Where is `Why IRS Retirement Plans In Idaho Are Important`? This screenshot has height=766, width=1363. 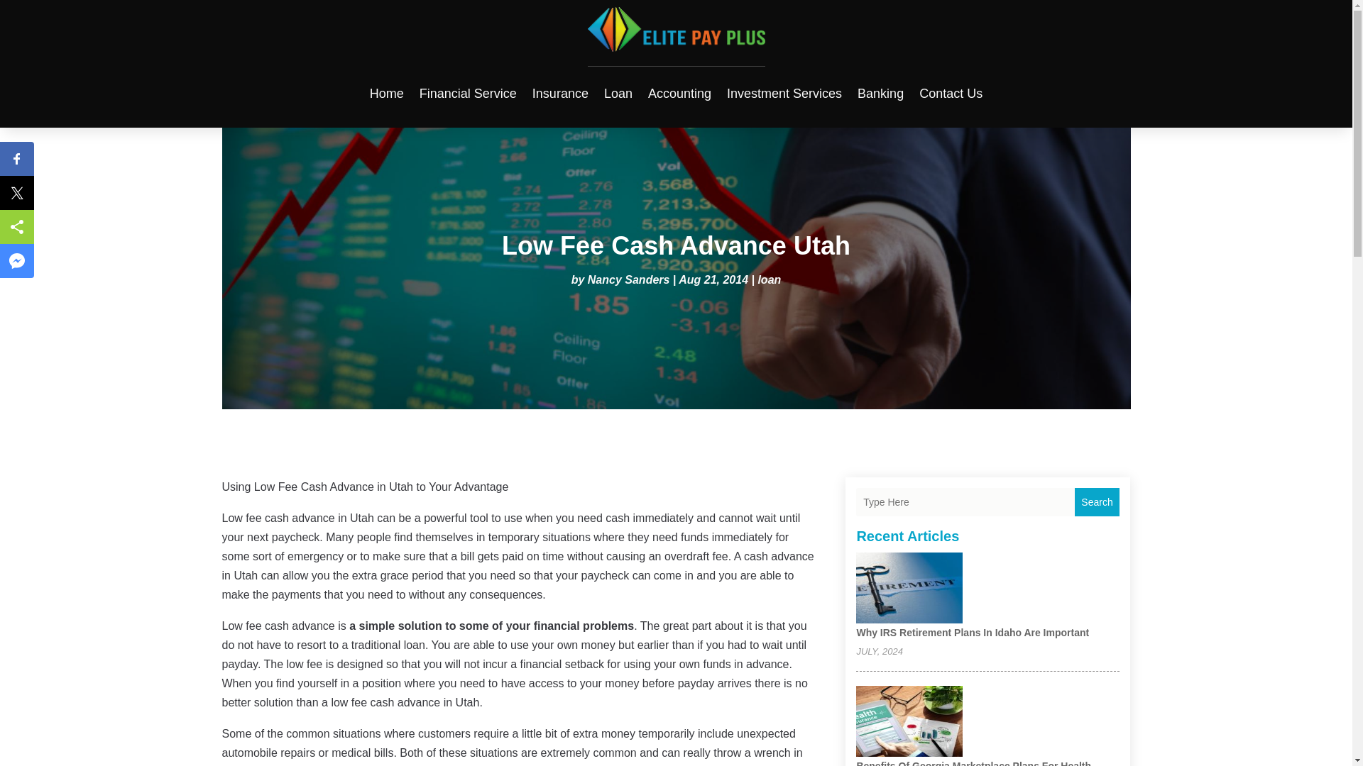 Why IRS Retirement Plans In Idaho Are Important is located at coordinates (973, 633).